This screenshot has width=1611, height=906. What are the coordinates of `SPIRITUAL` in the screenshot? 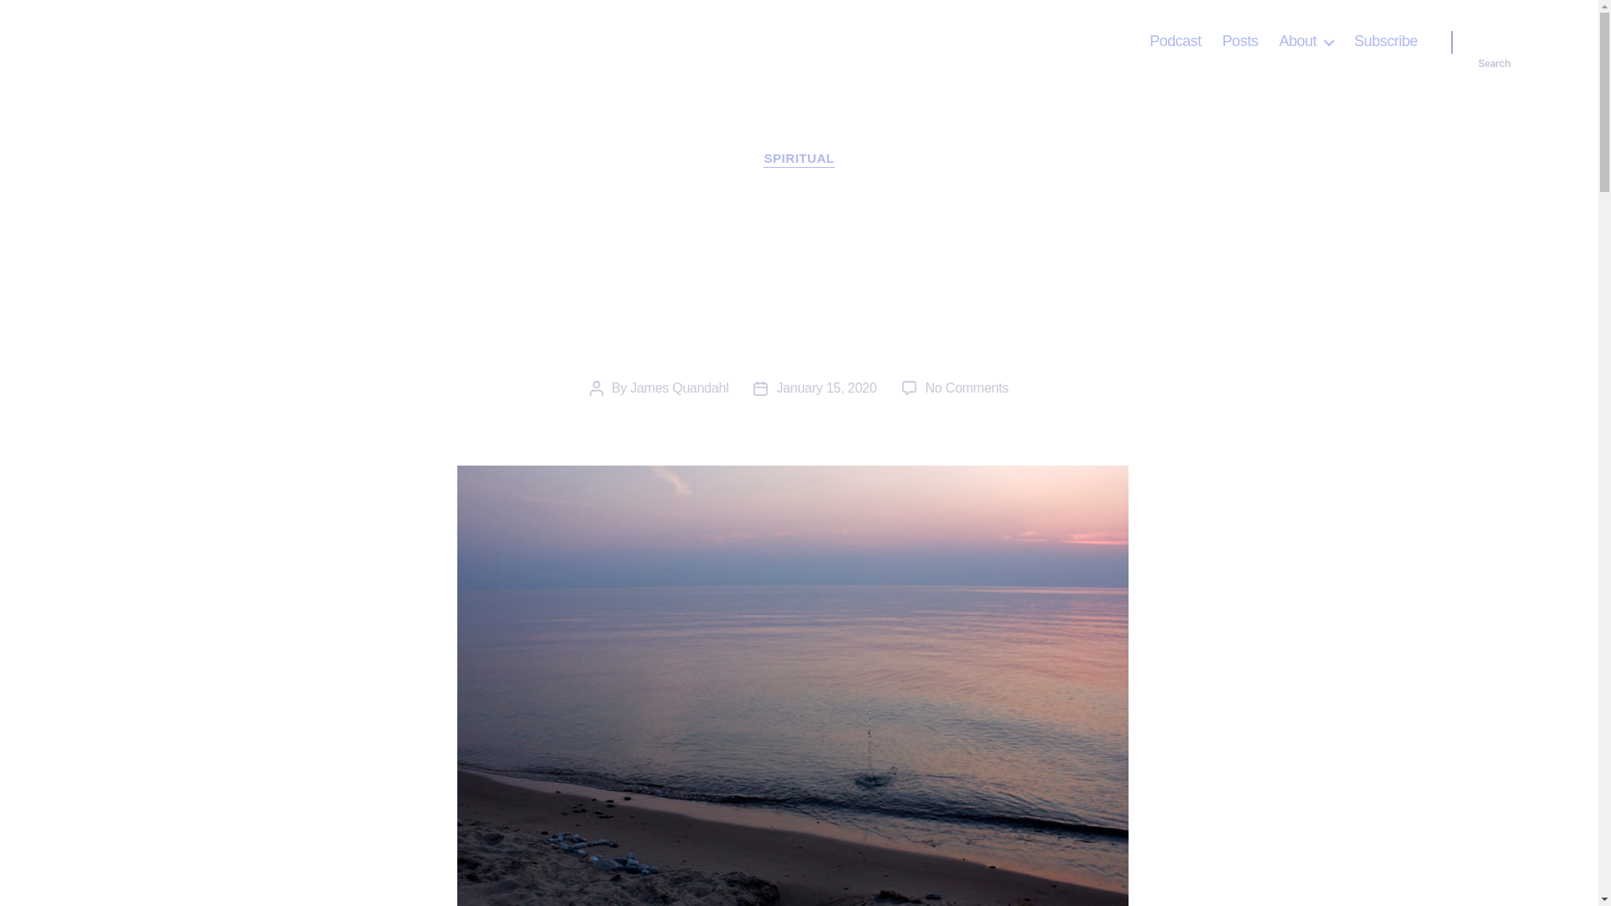 It's located at (799, 159).